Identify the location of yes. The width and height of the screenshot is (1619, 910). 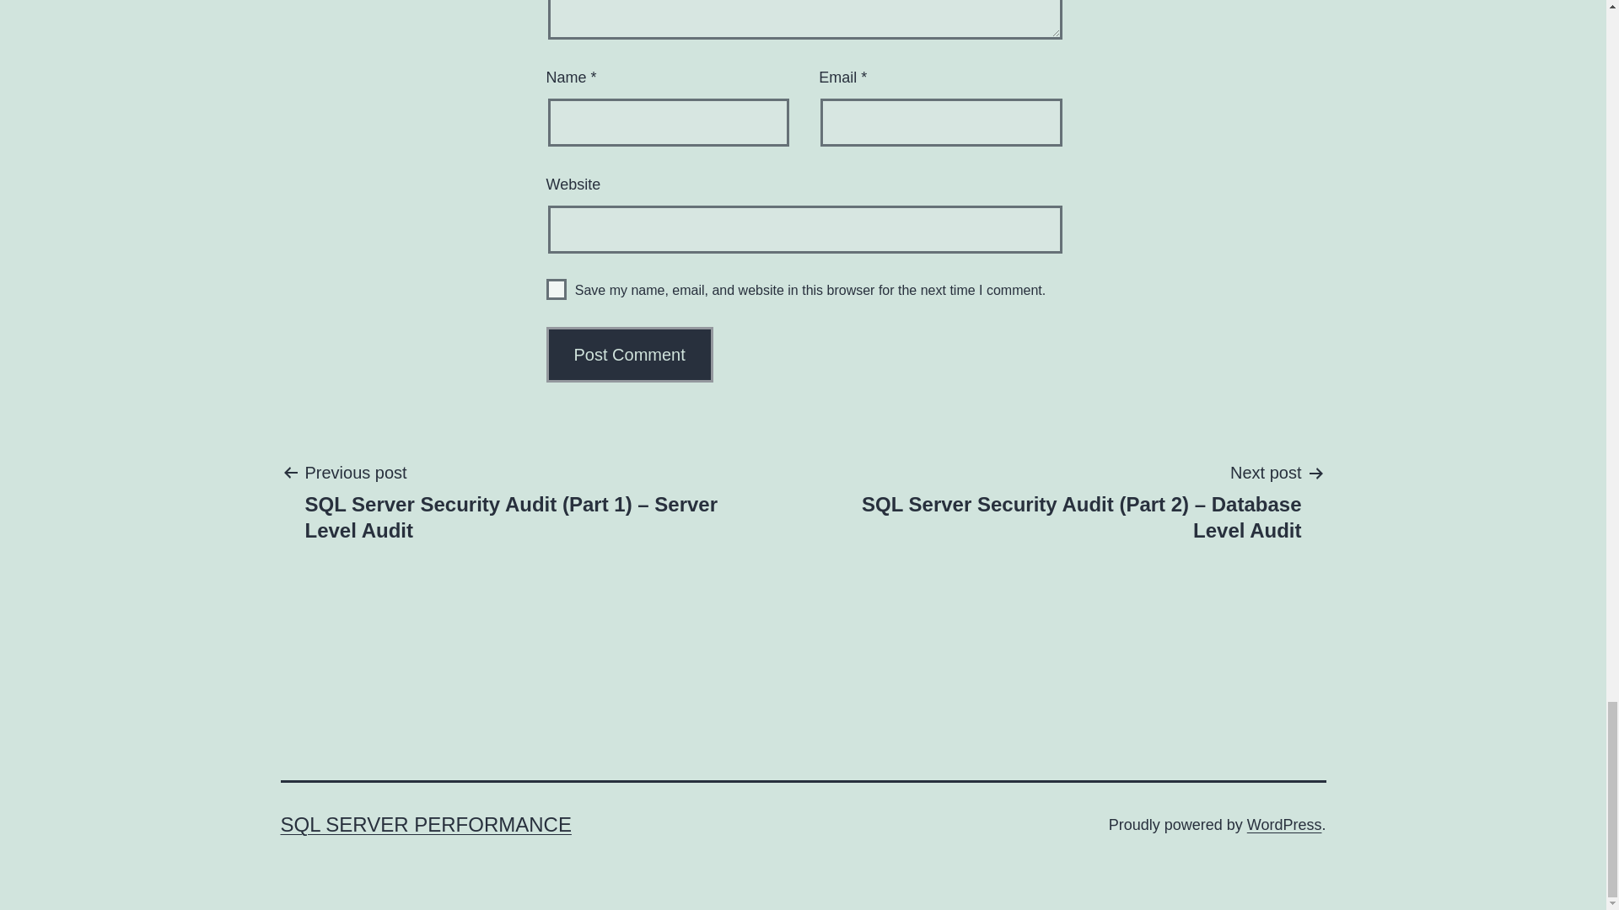
(557, 289).